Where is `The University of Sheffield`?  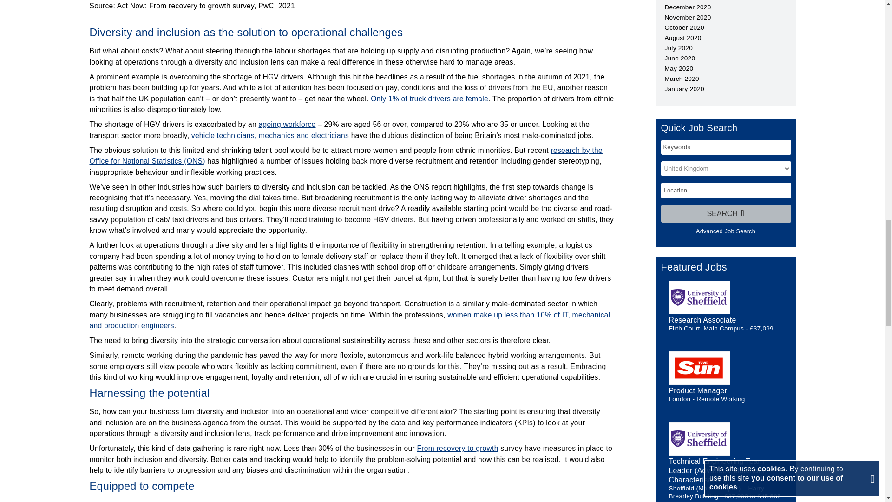
The University of Sheffield is located at coordinates (700, 439).